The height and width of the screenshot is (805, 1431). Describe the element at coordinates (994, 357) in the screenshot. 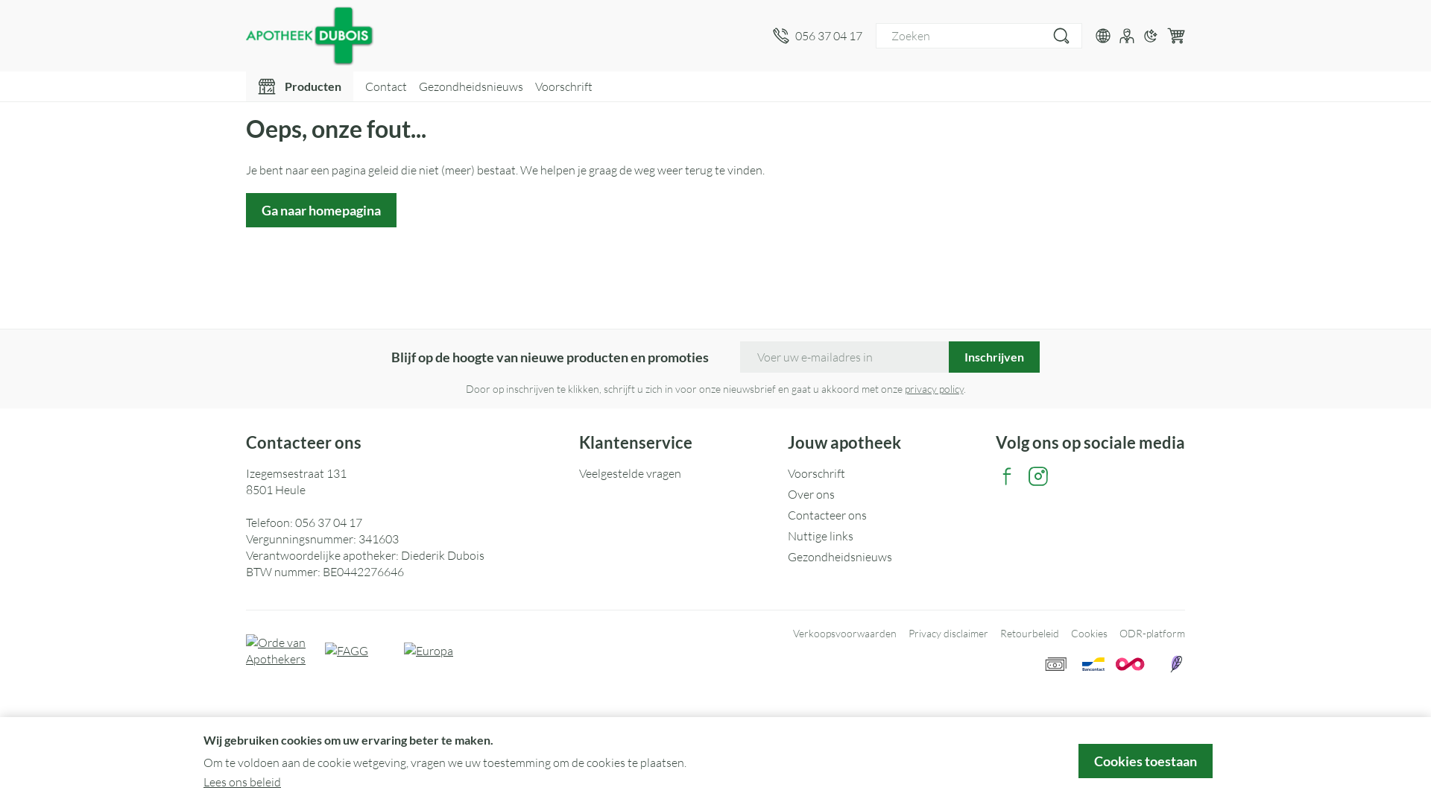

I see `Inschrijven` at that location.